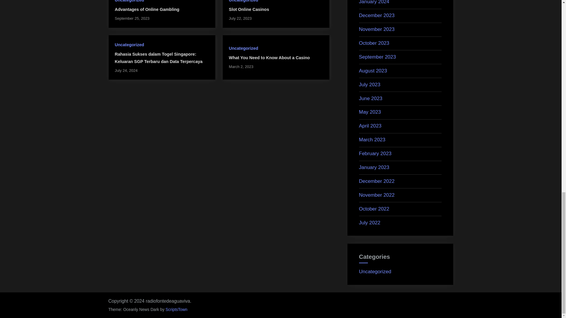 This screenshot has height=318, width=566. I want to click on January 2024, so click(374, 2).